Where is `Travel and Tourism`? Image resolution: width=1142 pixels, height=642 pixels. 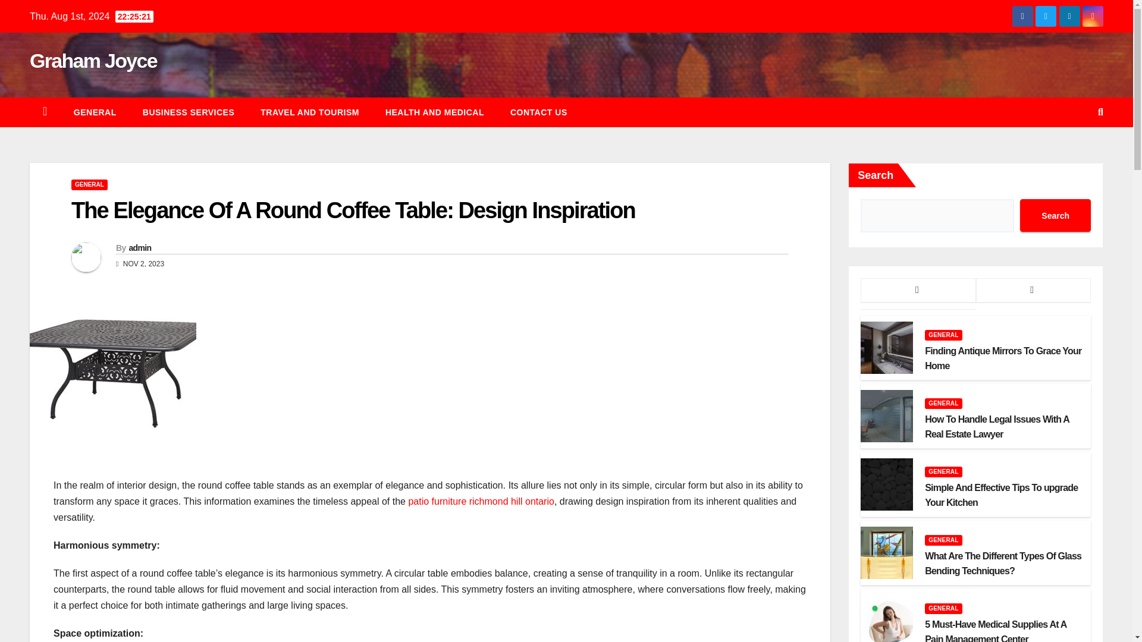 Travel and Tourism is located at coordinates (309, 112).